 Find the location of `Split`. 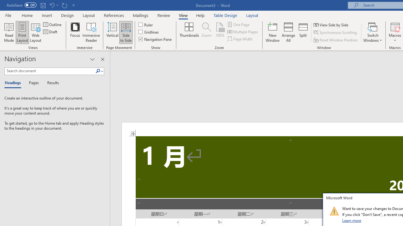

Split is located at coordinates (303, 32).